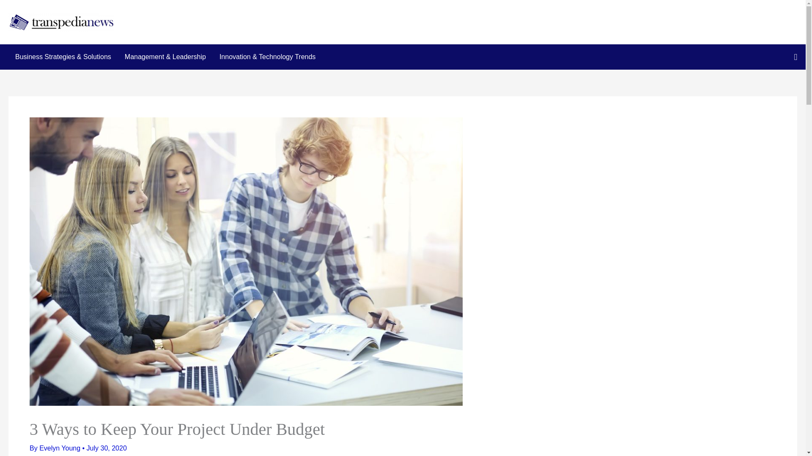 This screenshot has height=456, width=812. What do you see at coordinates (60, 448) in the screenshot?
I see `Evelyn Young` at bounding box center [60, 448].